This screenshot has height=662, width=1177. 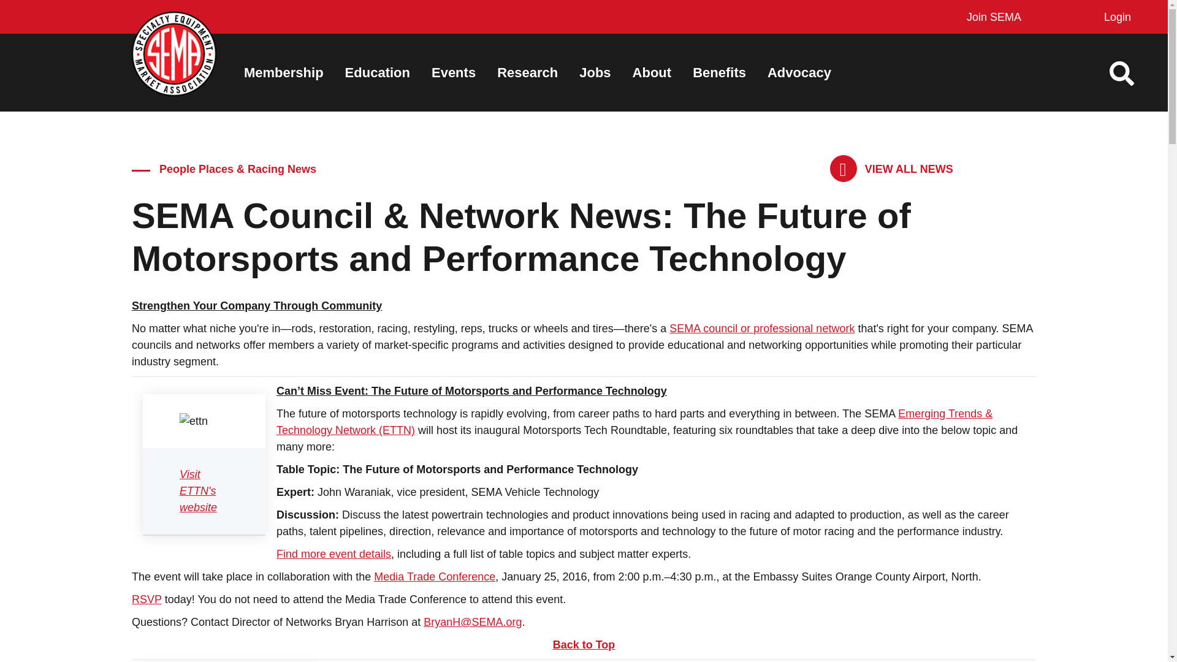 I want to click on RSVP, so click(x=147, y=599).